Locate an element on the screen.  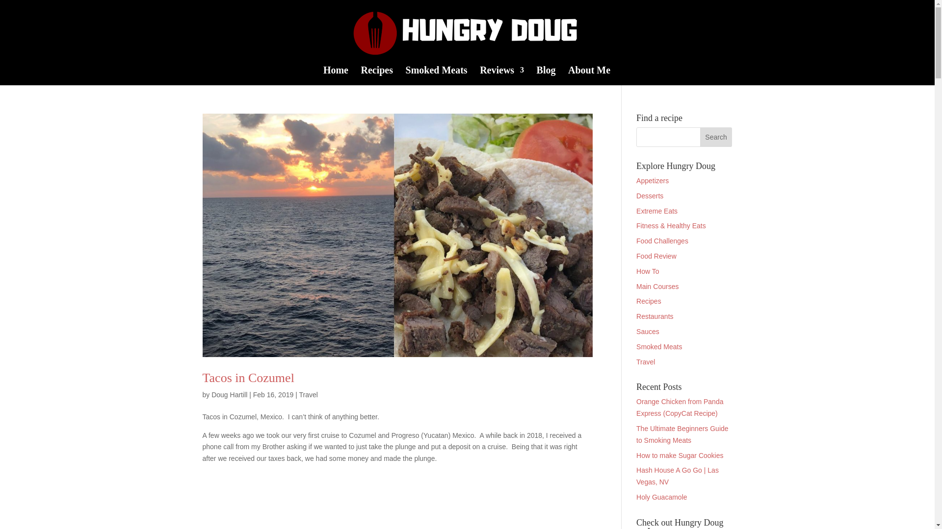
Tacos in Cozumel is located at coordinates (248, 378).